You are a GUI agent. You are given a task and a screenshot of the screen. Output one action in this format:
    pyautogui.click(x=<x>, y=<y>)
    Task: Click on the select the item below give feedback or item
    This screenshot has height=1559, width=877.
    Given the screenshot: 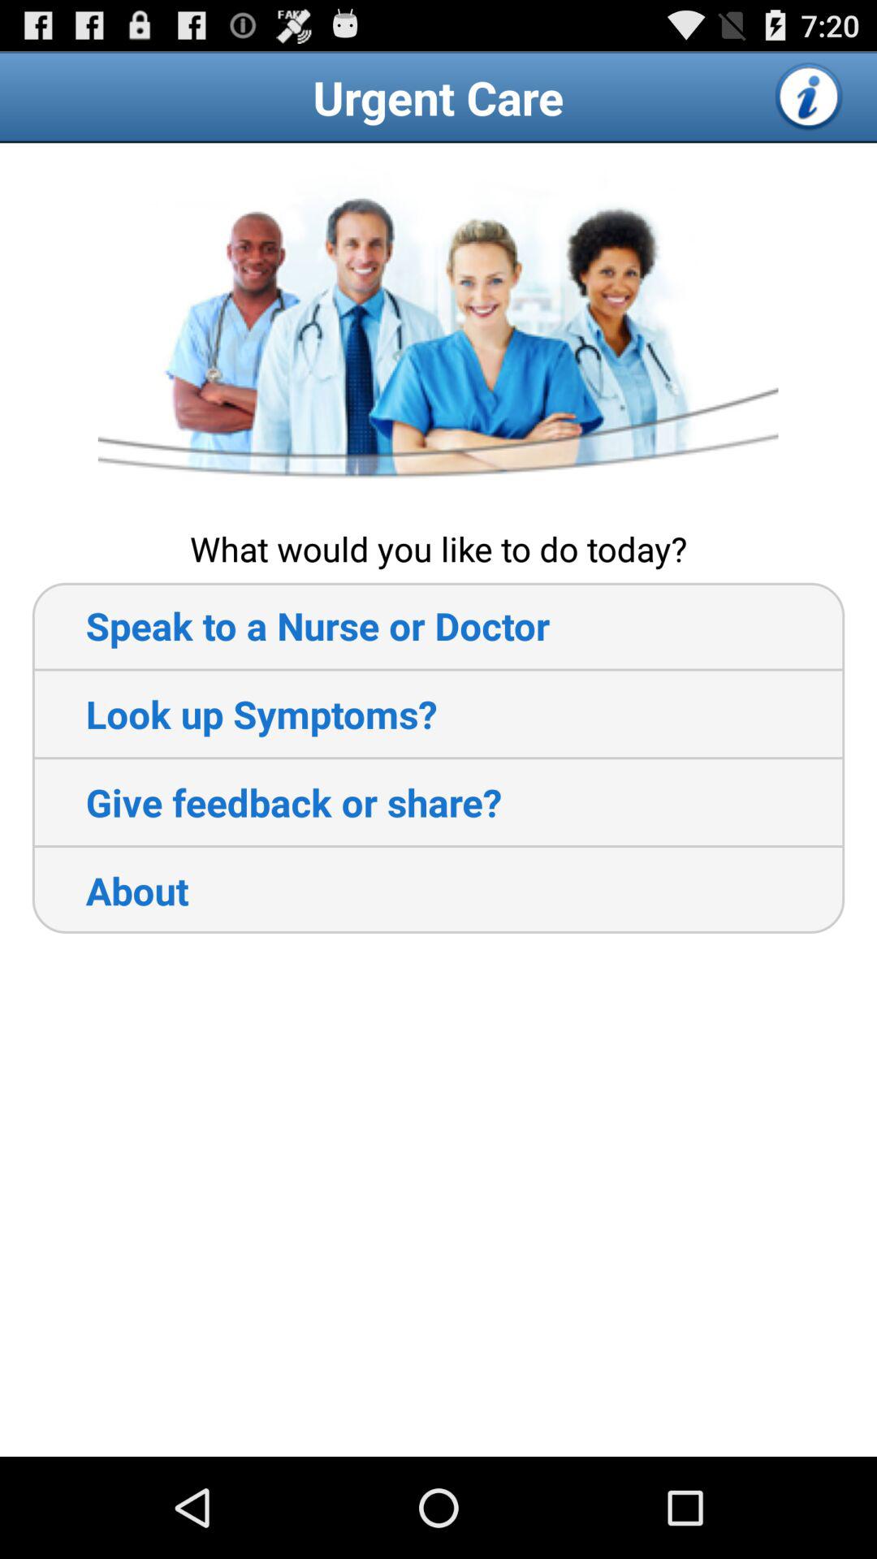 What is the action you would take?
    pyautogui.click(x=110, y=890)
    